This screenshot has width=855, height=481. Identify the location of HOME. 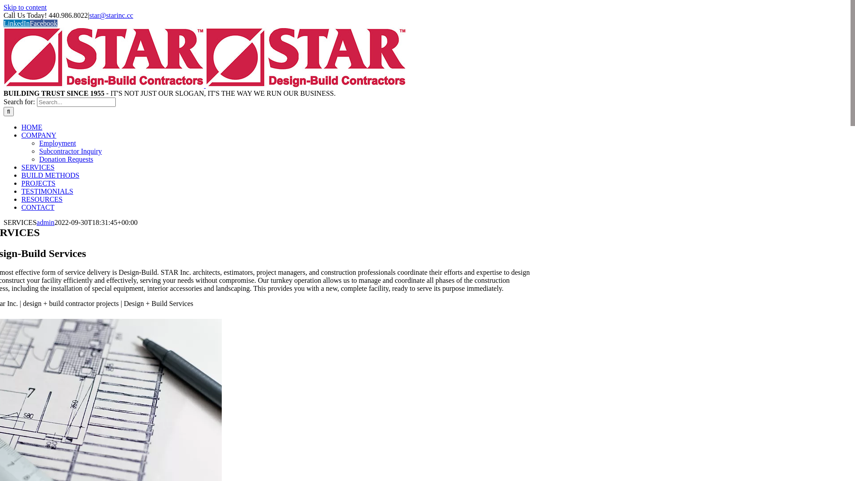
(32, 127).